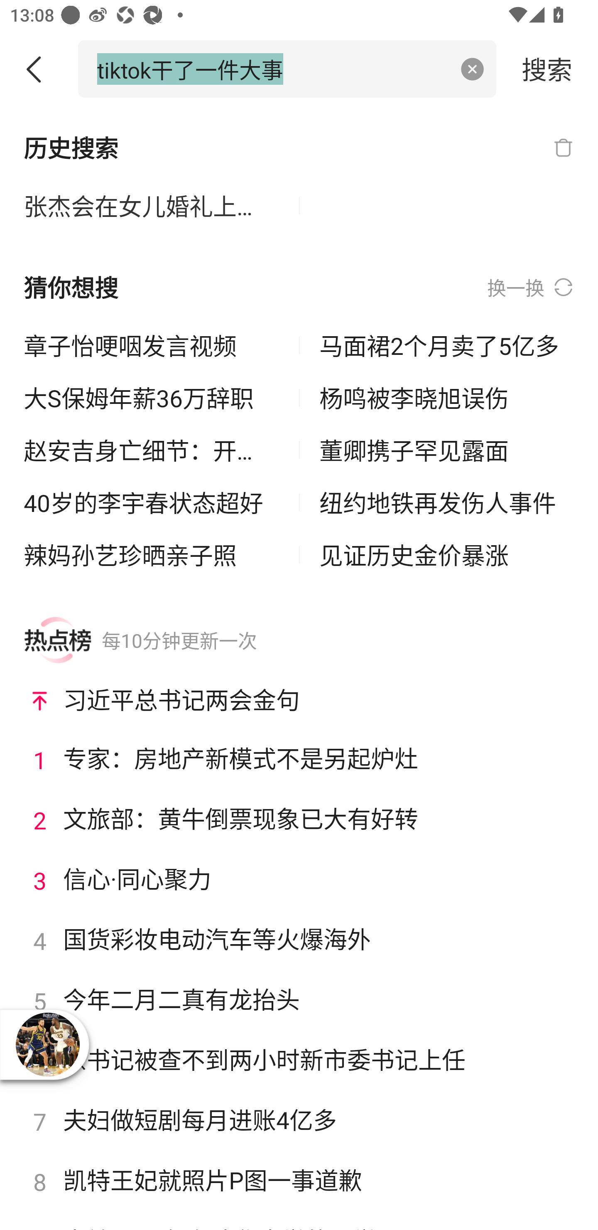 The height and width of the screenshot is (1230, 598). I want to click on tiktok干了一件大事, so click(272, 69).